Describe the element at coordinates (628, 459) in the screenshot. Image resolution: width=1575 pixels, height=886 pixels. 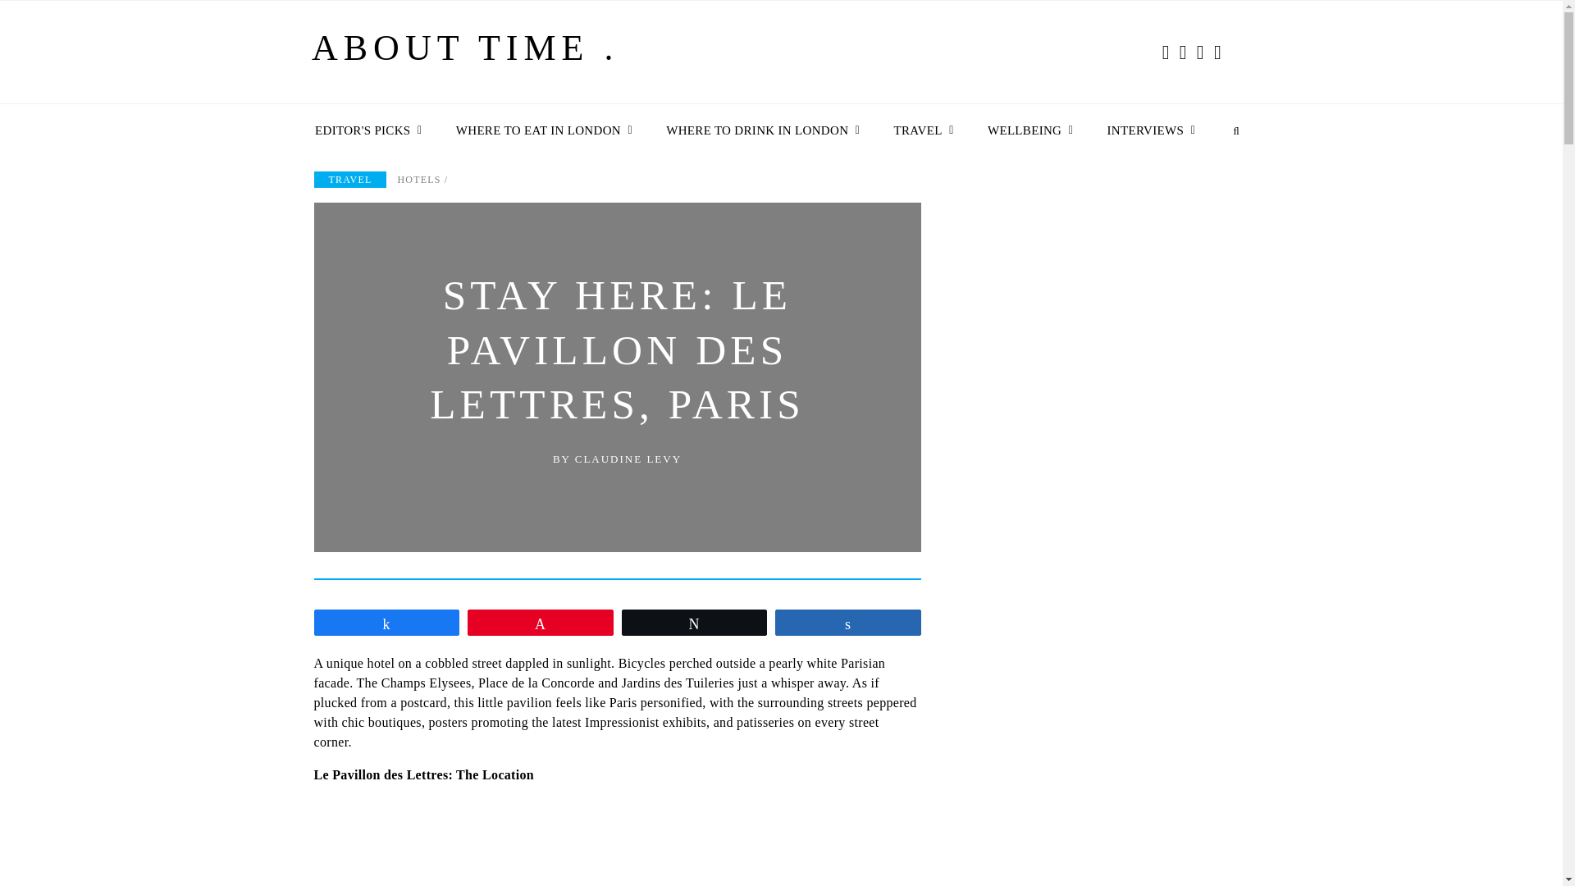
I see `Posts by Claudine Levy` at that location.